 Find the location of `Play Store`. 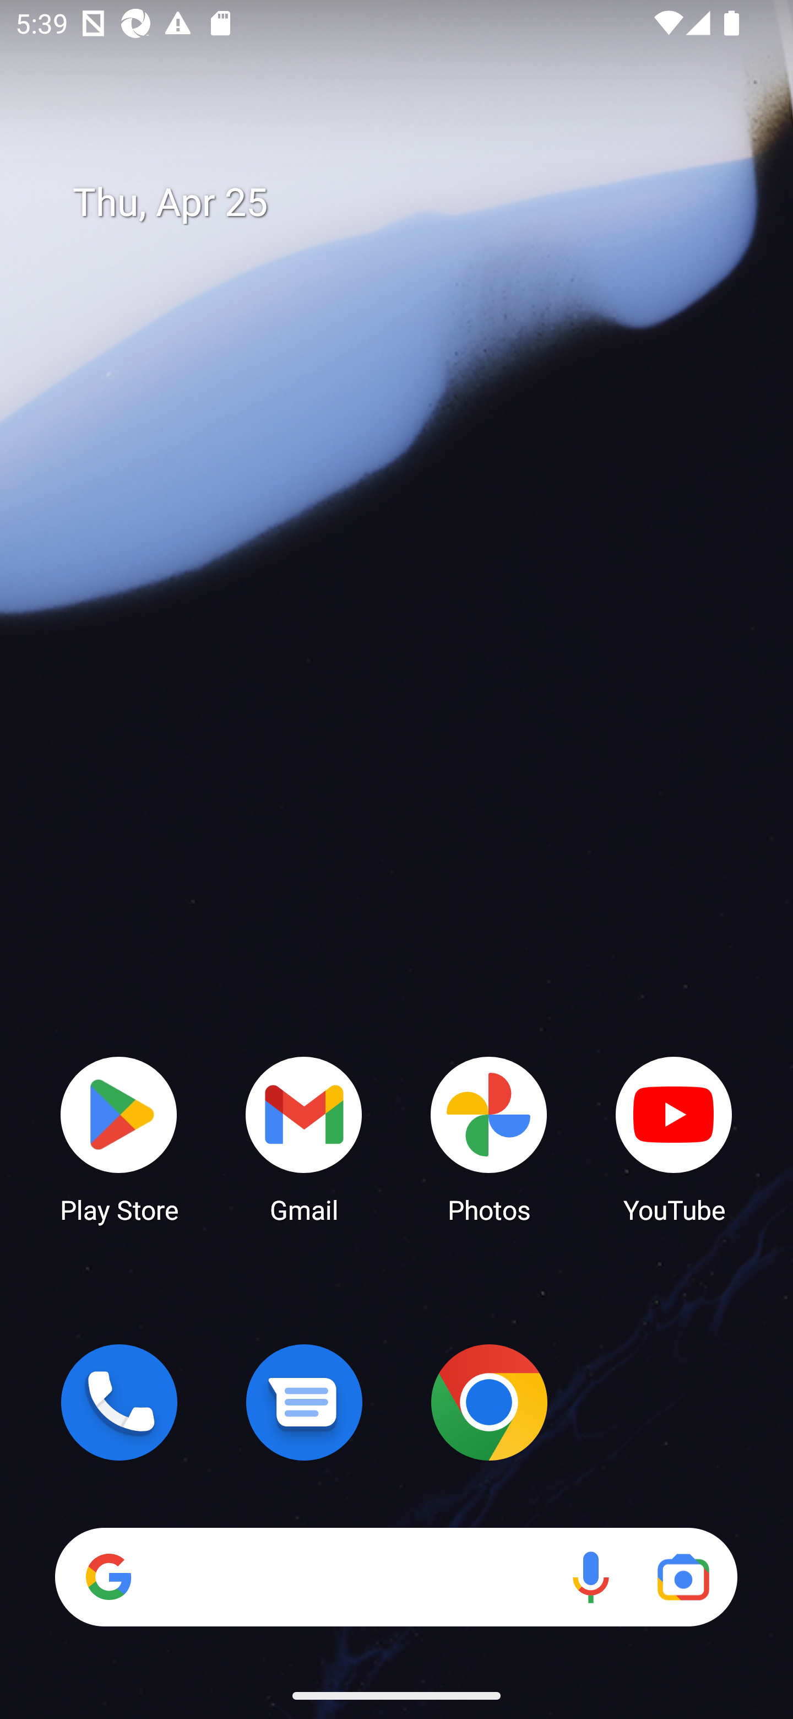

Play Store is located at coordinates (119, 1138).